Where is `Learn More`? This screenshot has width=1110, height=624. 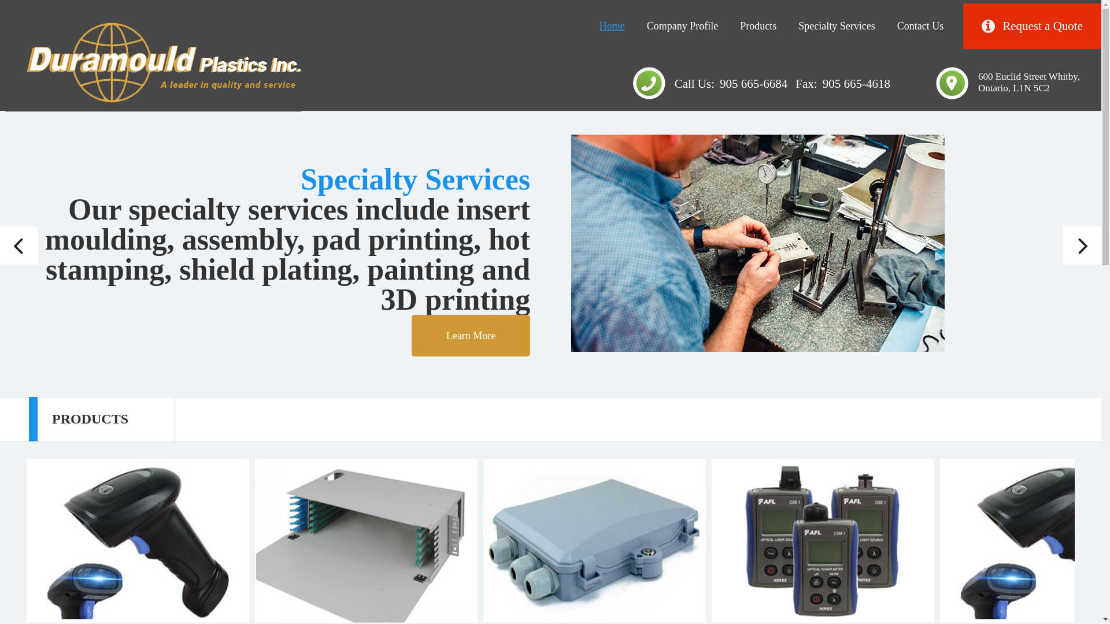 Learn More is located at coordinates (471, 335).